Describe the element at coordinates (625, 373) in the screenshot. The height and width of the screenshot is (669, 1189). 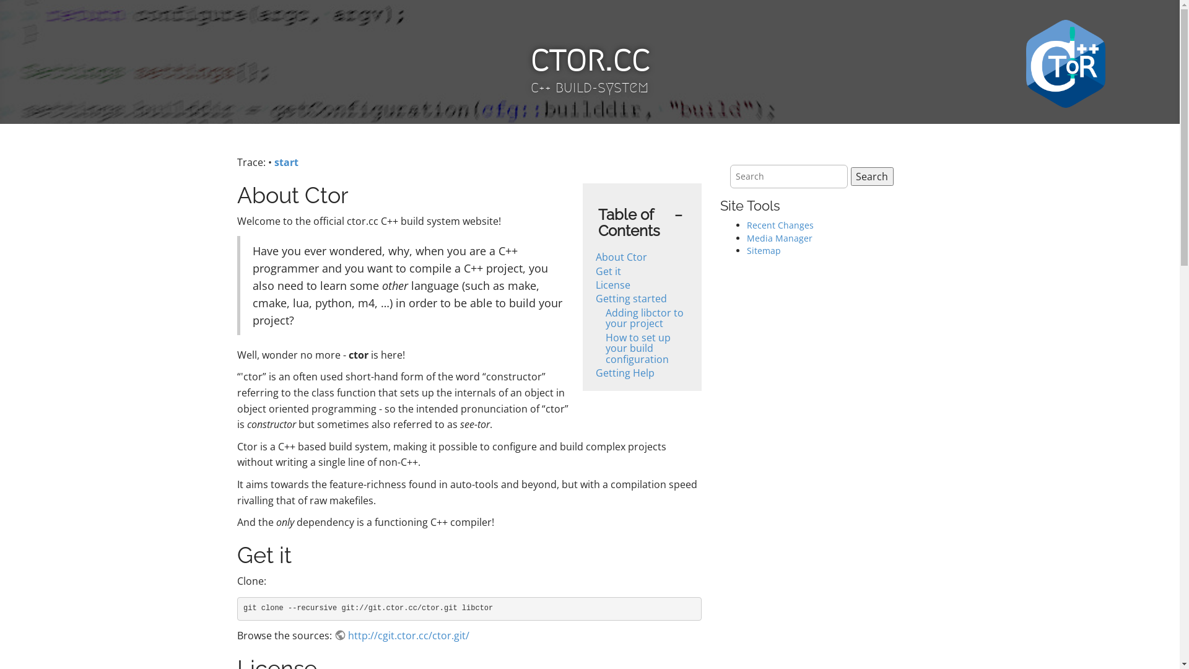
I see `Getting Help` at that location.